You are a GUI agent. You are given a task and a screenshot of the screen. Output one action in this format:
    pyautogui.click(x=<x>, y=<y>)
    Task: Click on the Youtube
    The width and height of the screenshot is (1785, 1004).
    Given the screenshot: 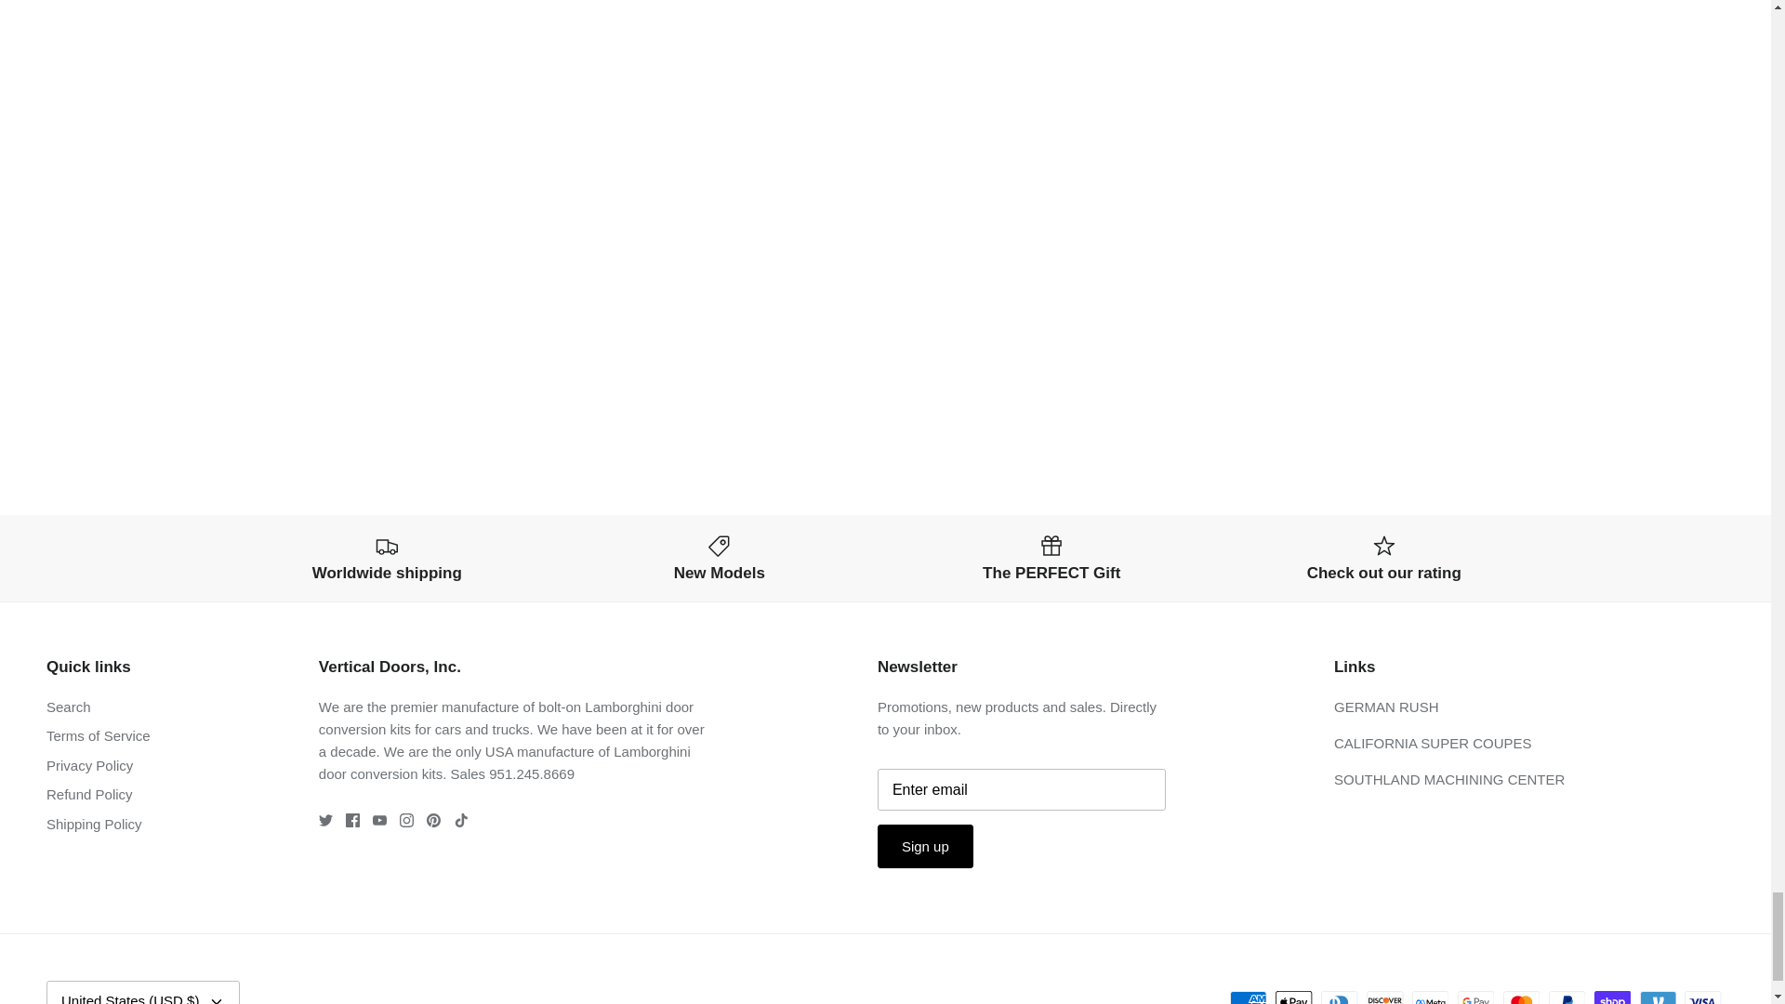 What is the action you would take?
    pyautogui.click(x=379, y=820)
    